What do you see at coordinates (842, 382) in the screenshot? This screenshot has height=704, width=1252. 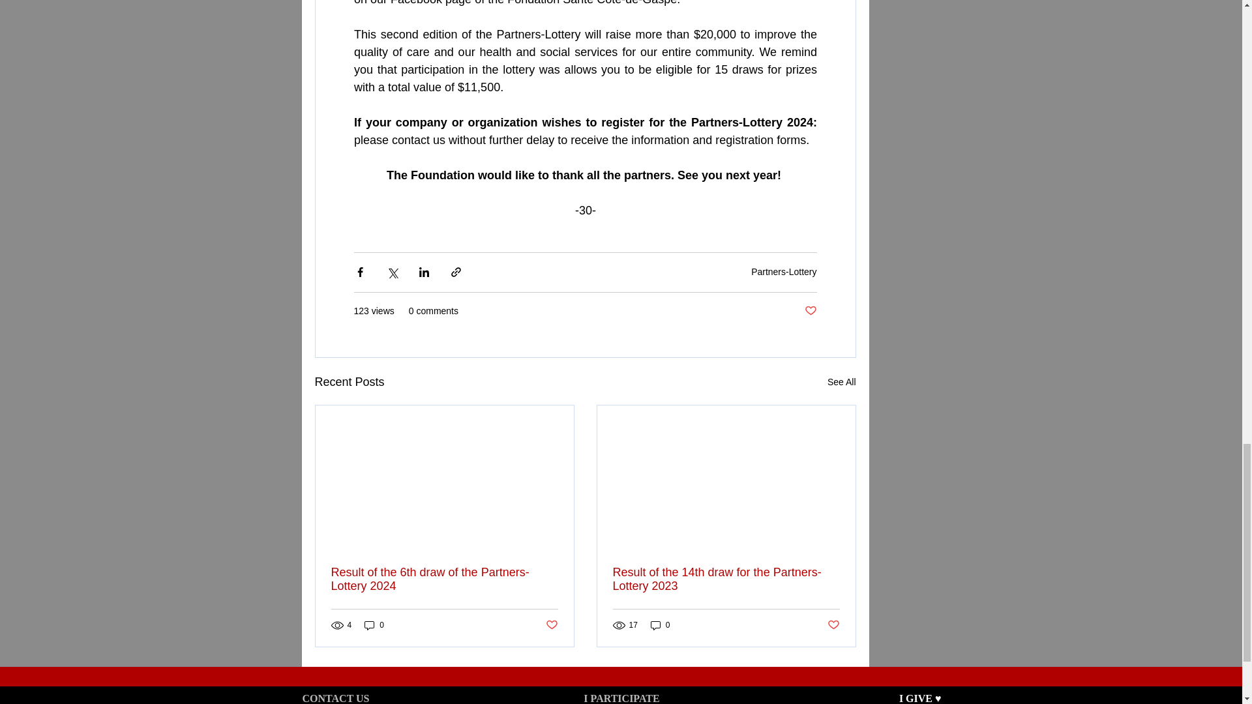 I see `See All` at bounding box center [842, 382].